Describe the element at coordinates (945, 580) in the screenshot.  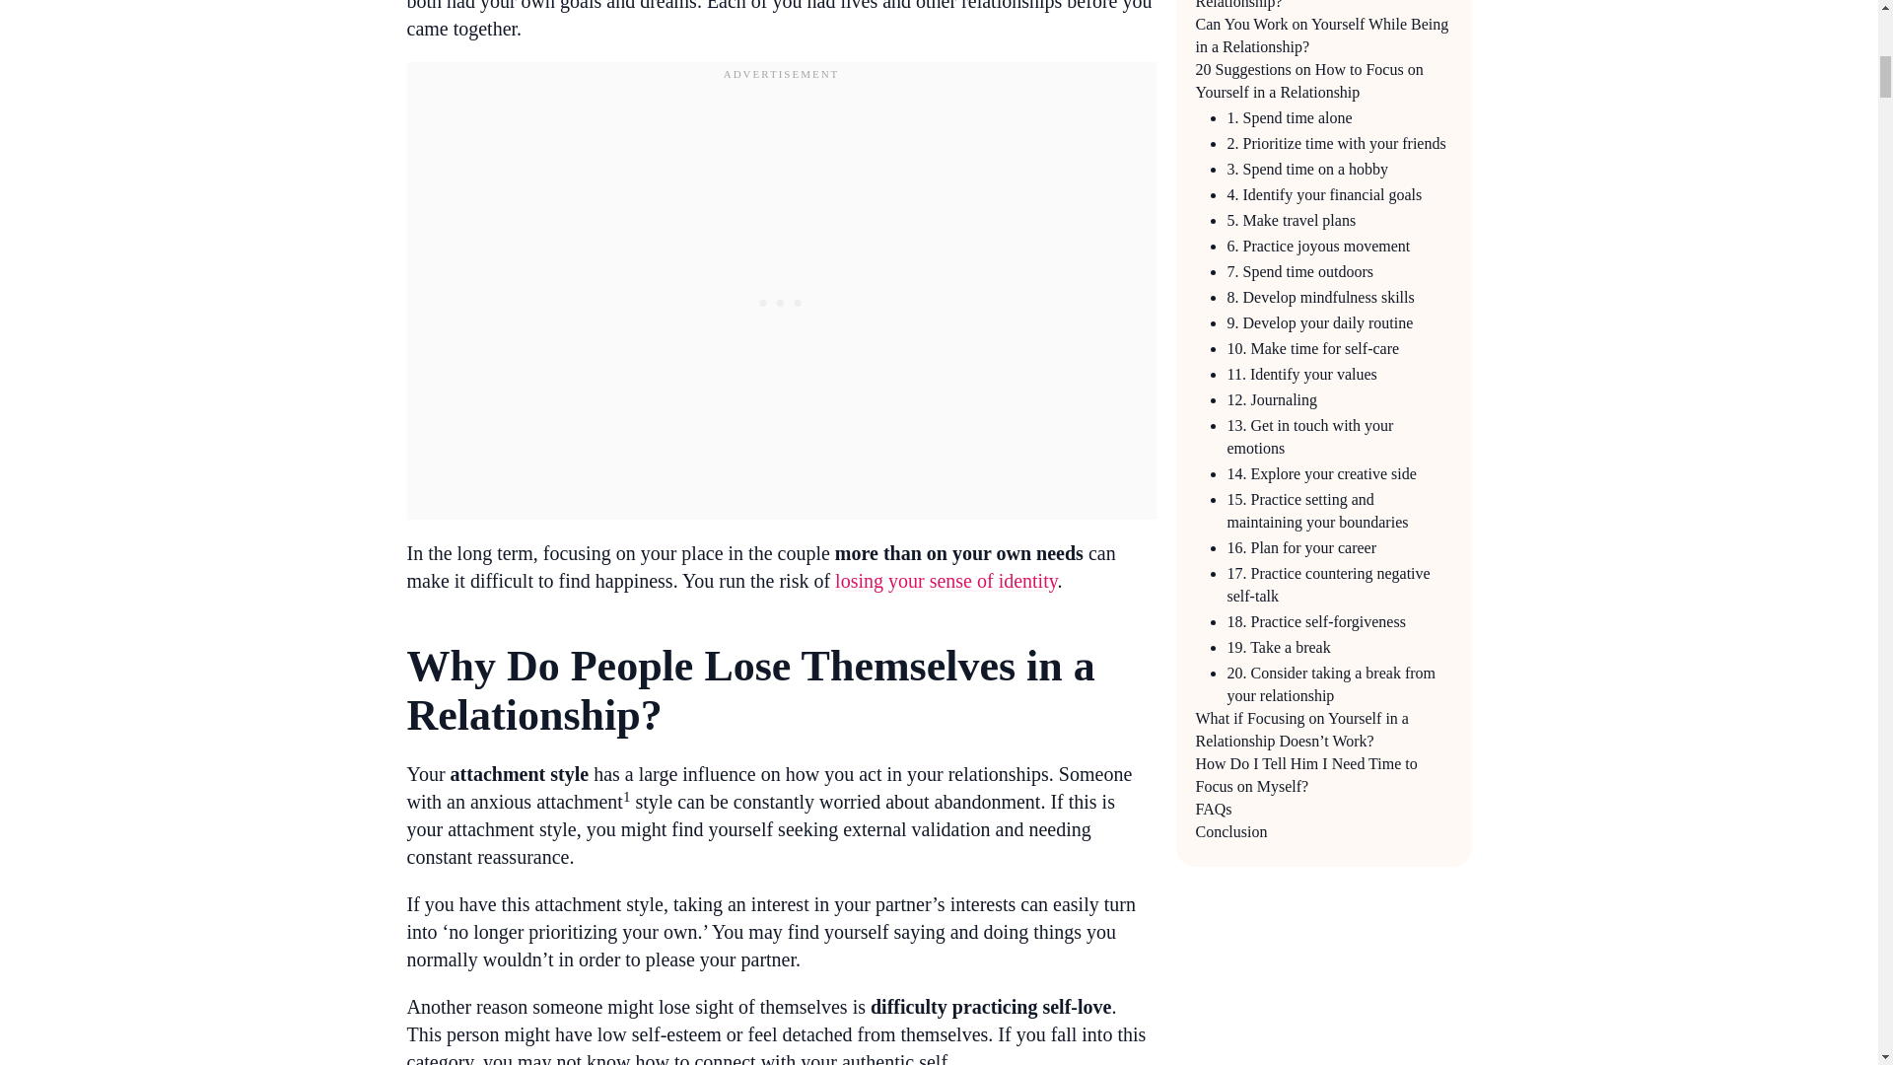
I see `losing your sense of identity` at that location.